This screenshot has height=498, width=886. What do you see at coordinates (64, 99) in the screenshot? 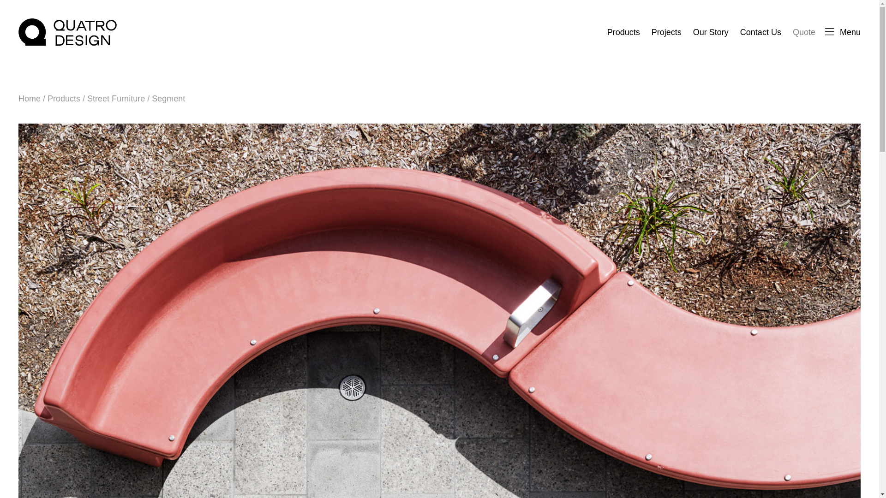
I see `Go to Products.` at bounding box center [64, 99].